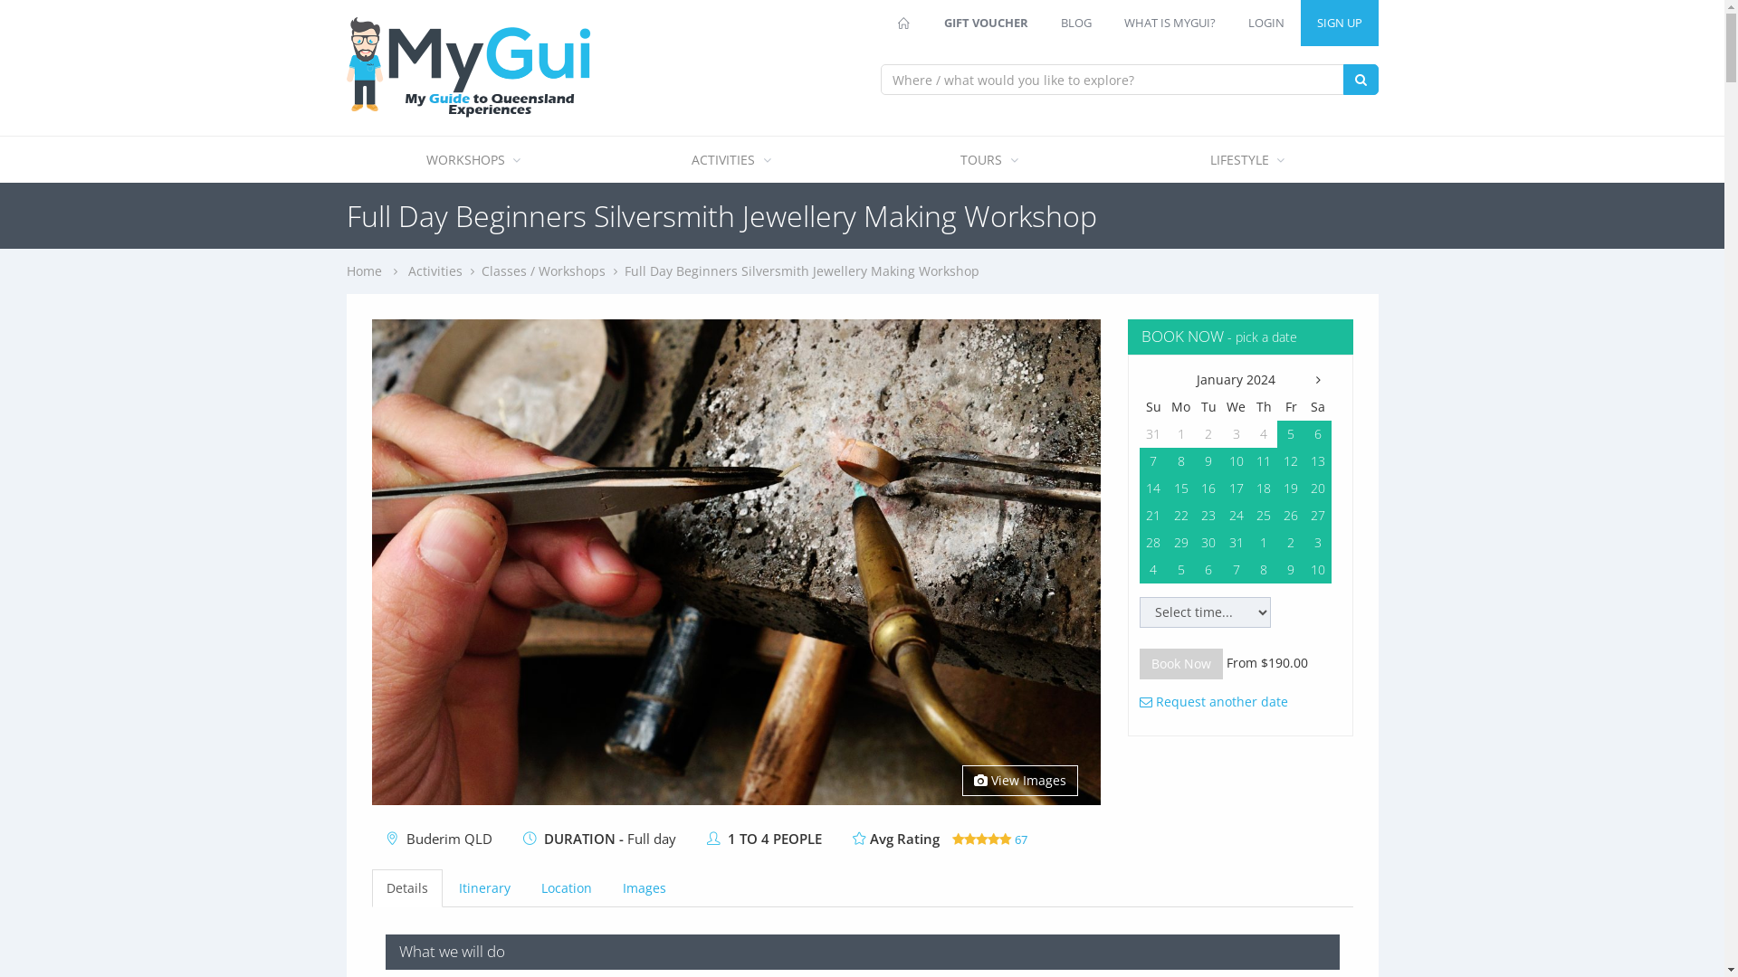  Describe the element at coordinates (1170, 24) in the screenshot. I see `WHAT IS MYGUI?` at that location.